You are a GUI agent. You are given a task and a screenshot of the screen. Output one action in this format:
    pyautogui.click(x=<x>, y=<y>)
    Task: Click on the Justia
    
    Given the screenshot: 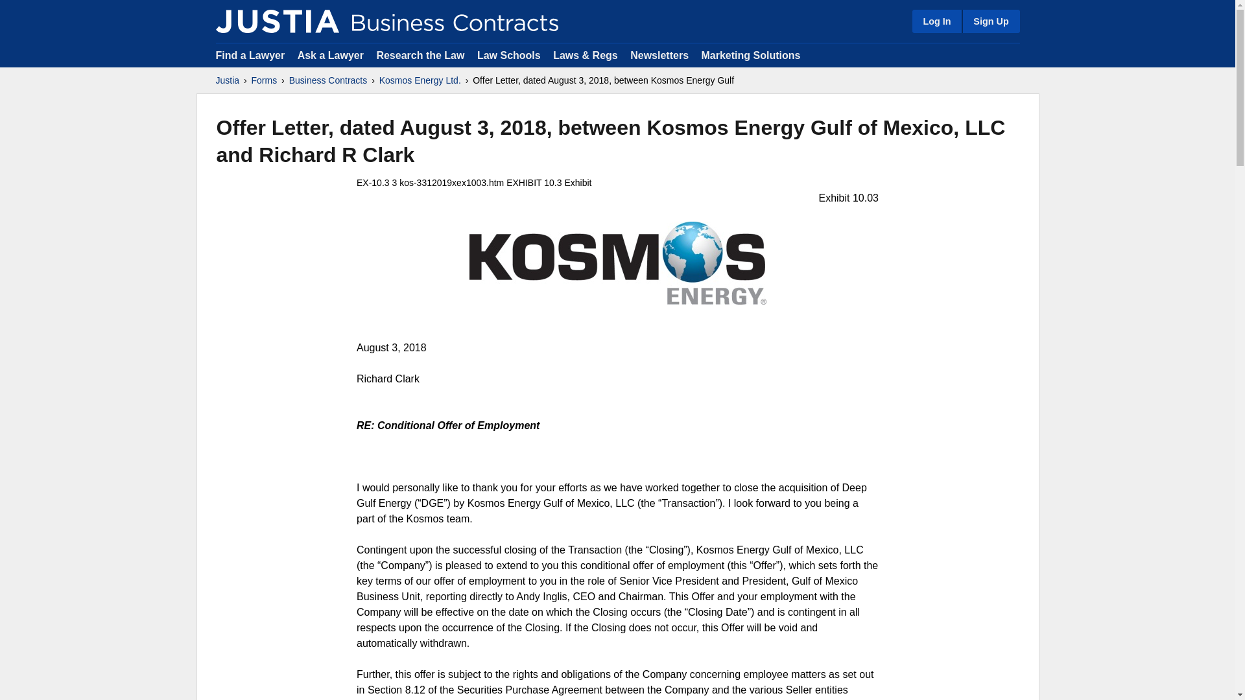 What is the action you would take?
    pyautogui.click(x=277, y=21)
    